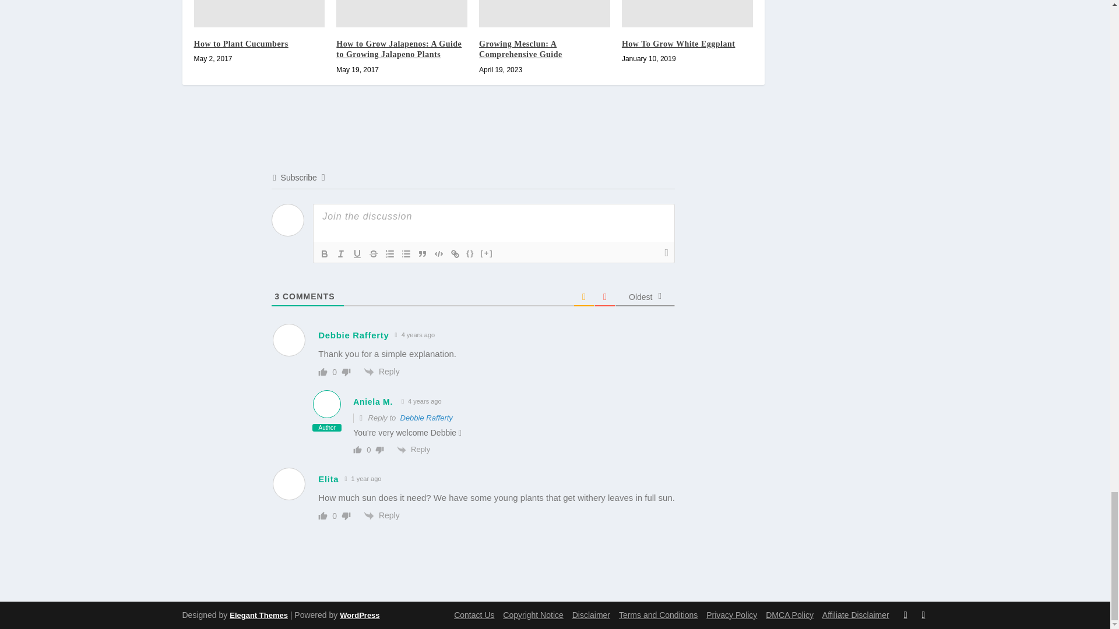 This screenshot has height=629, width=1119. Describe the element at coordinates (688, 14) in the screenshot. I see `How To Grow White Eggplant` at that location.